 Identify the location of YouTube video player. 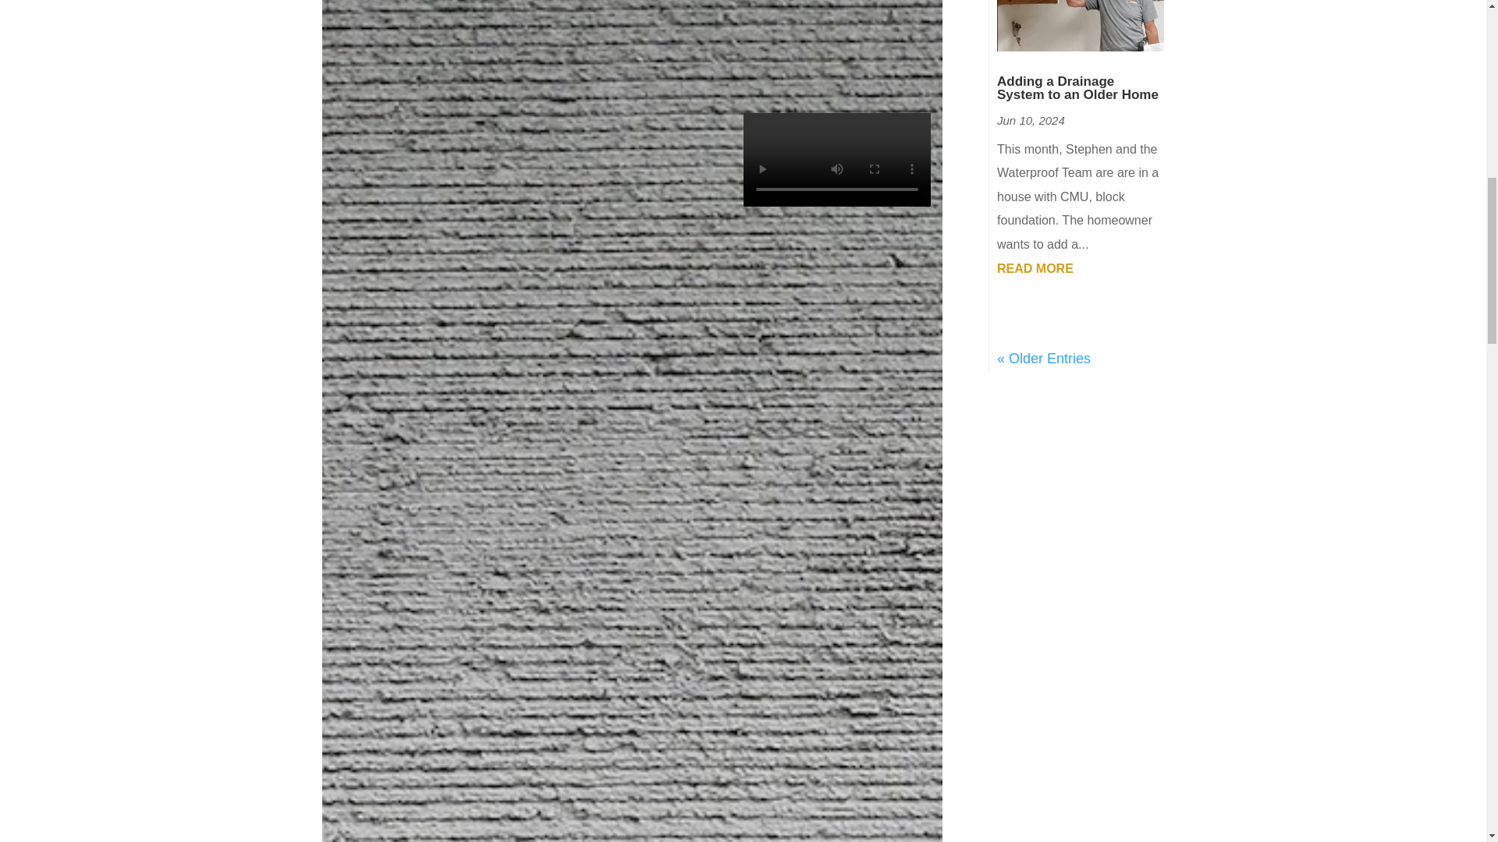
(836, 36).